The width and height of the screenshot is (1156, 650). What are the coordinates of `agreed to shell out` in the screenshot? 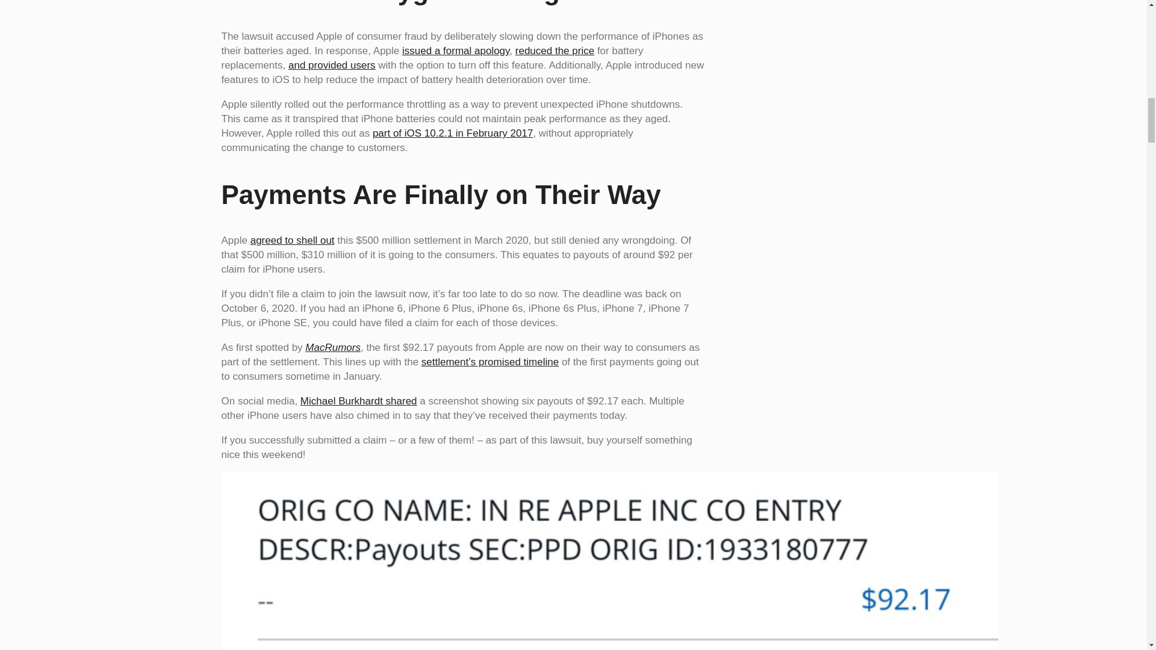 It's located at (293, 240).